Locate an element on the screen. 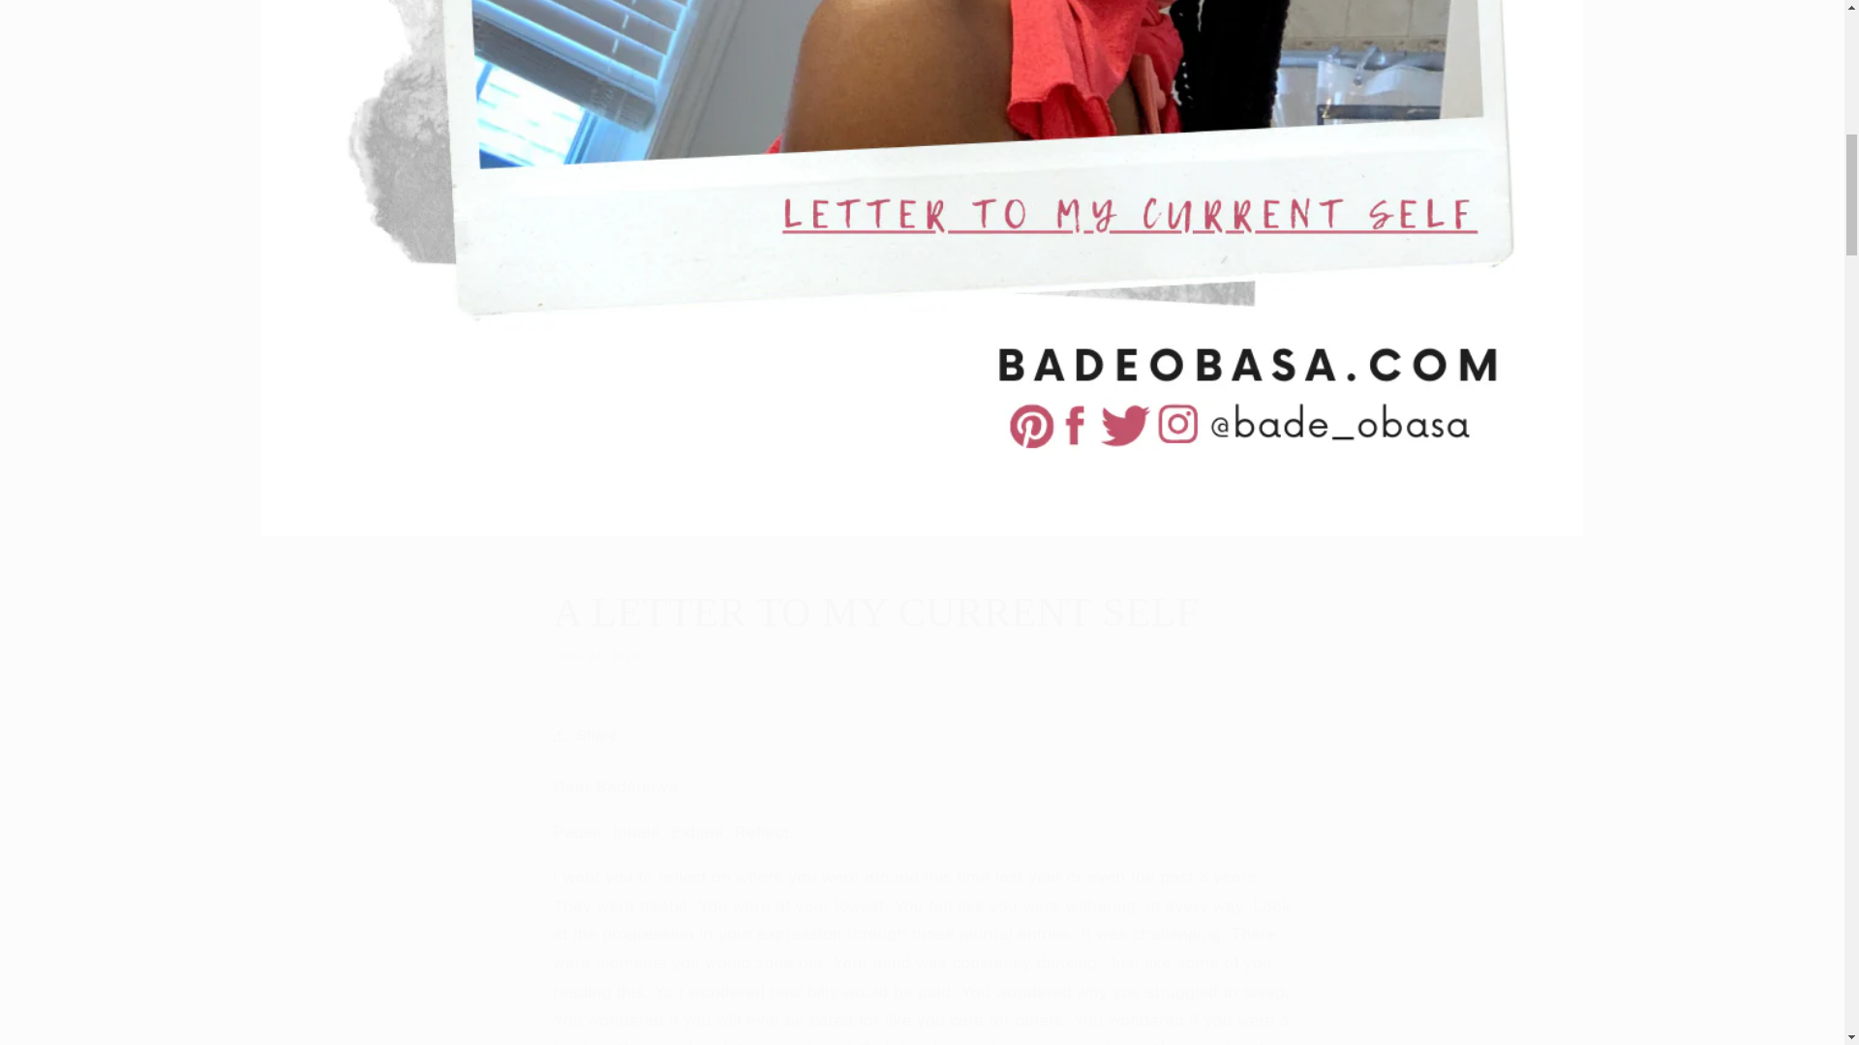  Share is located at coordinates (921, 623).